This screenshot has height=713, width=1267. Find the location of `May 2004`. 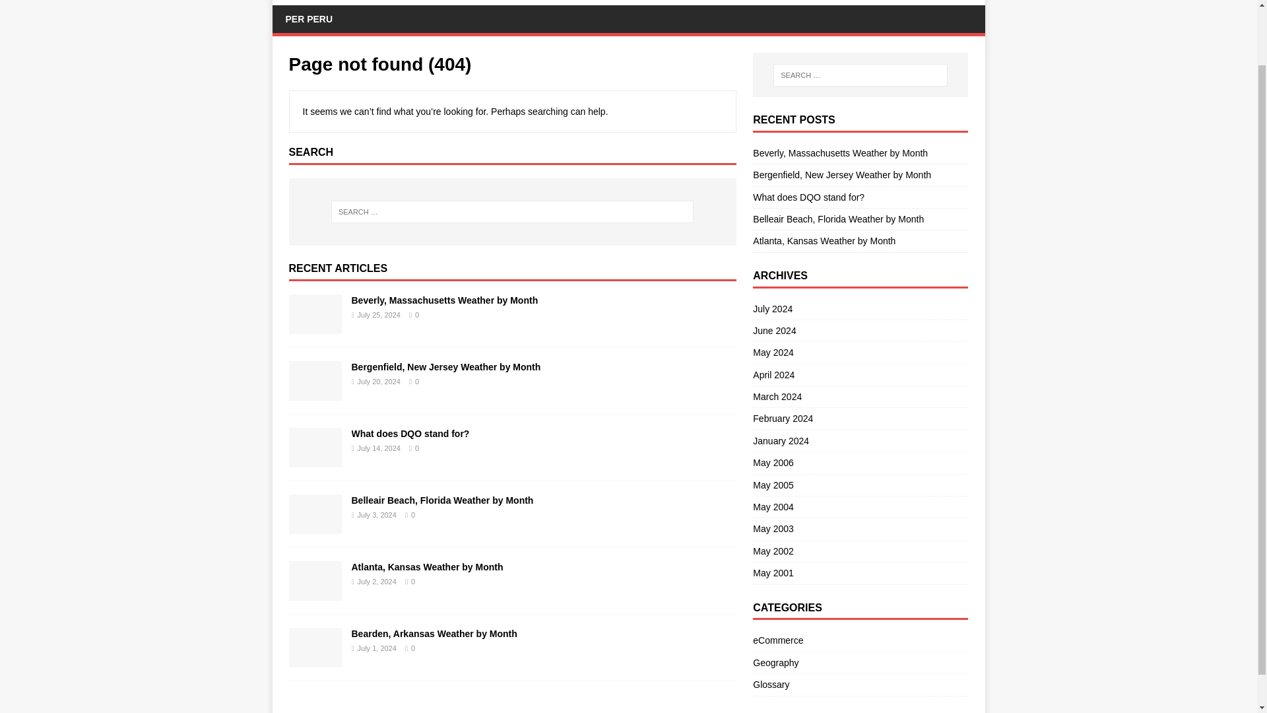

May 2004 is located at coordinates (860, 507).